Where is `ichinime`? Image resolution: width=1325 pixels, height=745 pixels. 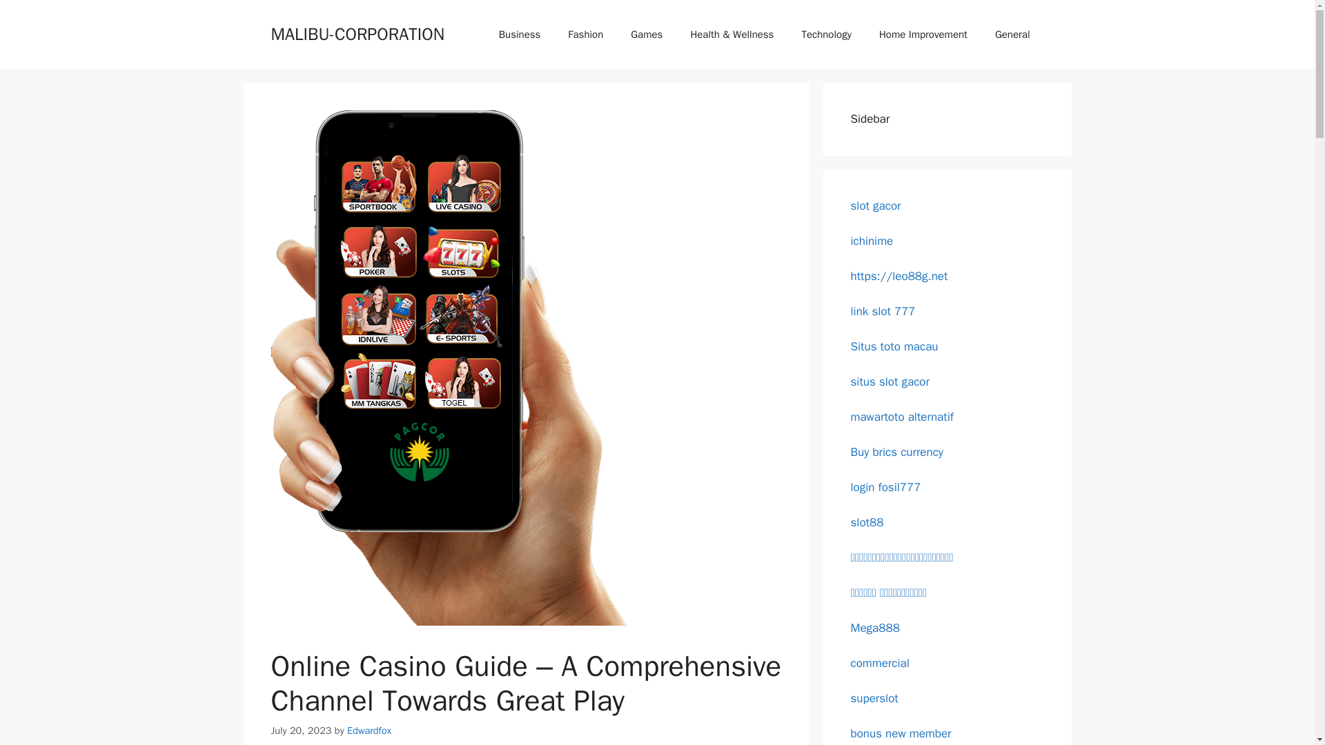
ichinime is located at coordinates (872, 240).